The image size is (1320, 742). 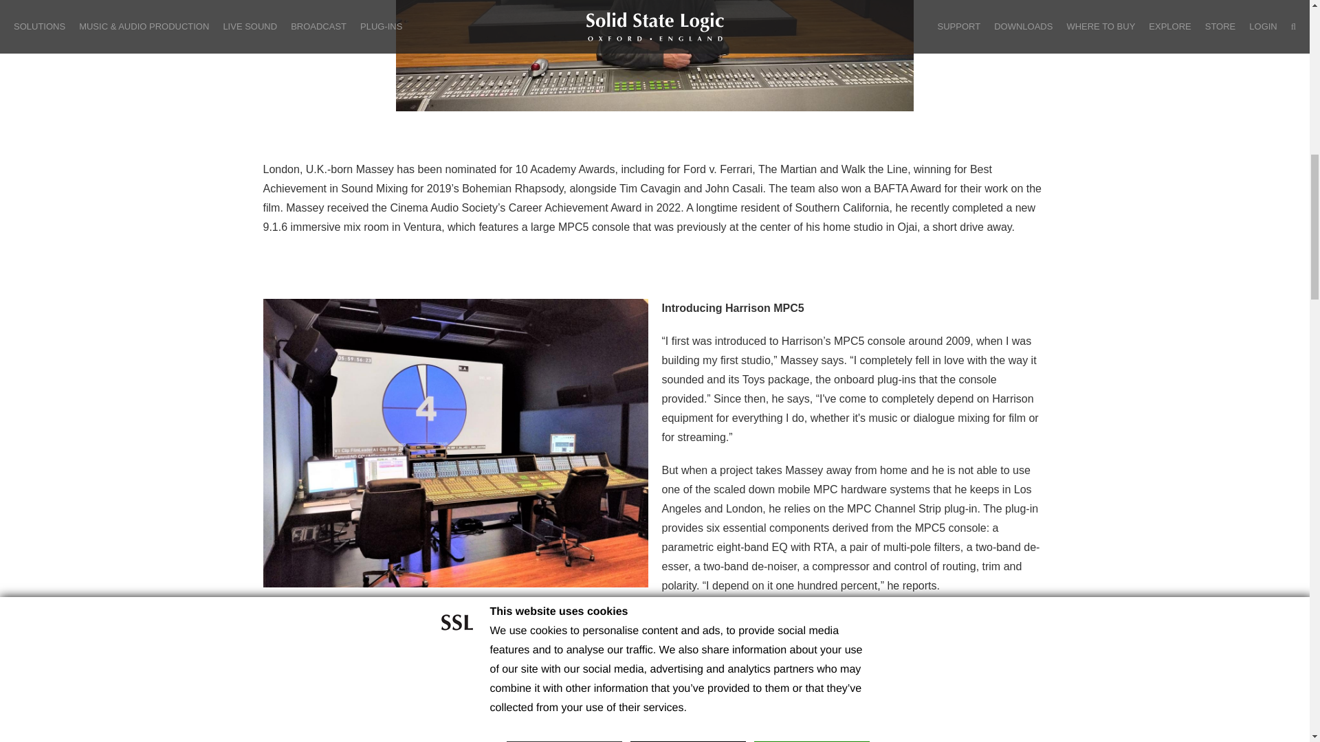 What do you see at coordinates (687, 7) in the screenshot?
I see `Allow selection` at bounding box center [687, 7].